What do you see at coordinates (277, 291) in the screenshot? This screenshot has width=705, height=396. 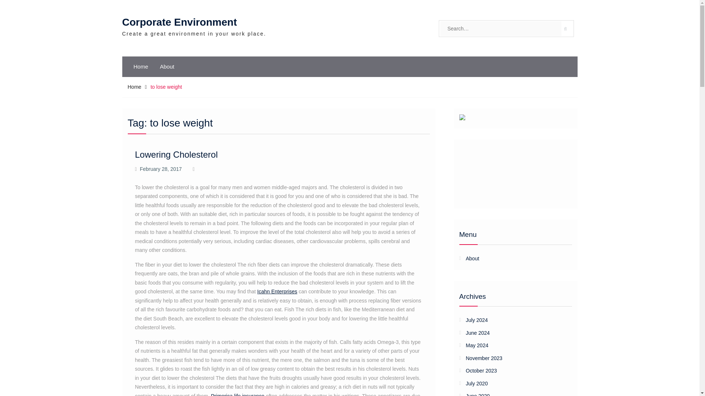 I see `Icahn Enterprises` at bounding box center [277, 291].